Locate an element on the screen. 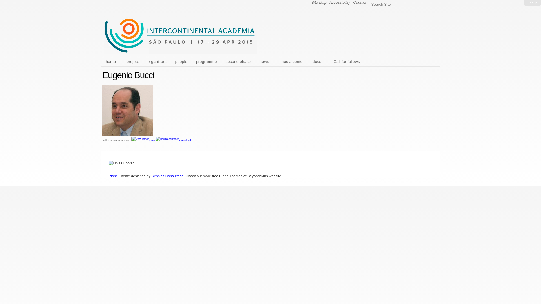 The image size is (541, 304). programme is located at coordinates (206, 62).